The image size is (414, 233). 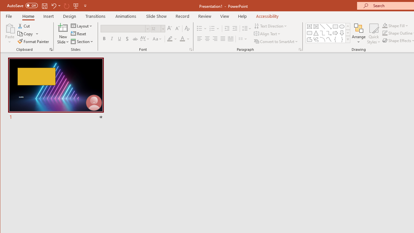 What do you see at coordinates (177, 28) in the screenshot?
I see `Decrease Font Size` at bounding box center [177, 28].